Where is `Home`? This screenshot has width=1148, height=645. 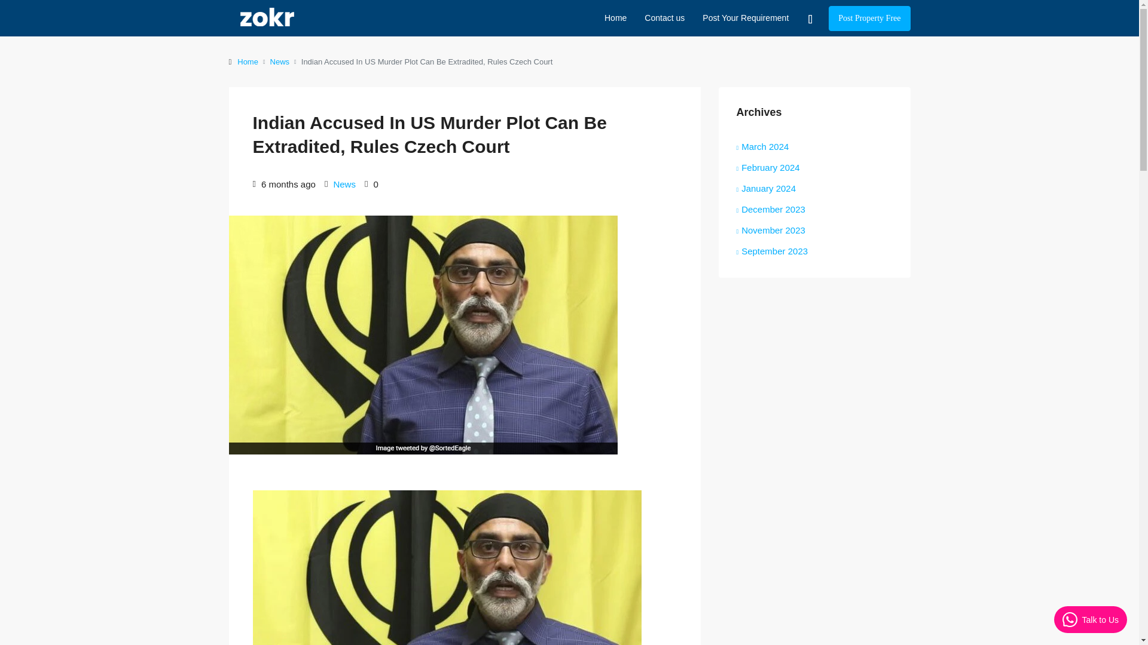 Home is located at coordinates (616, 18).